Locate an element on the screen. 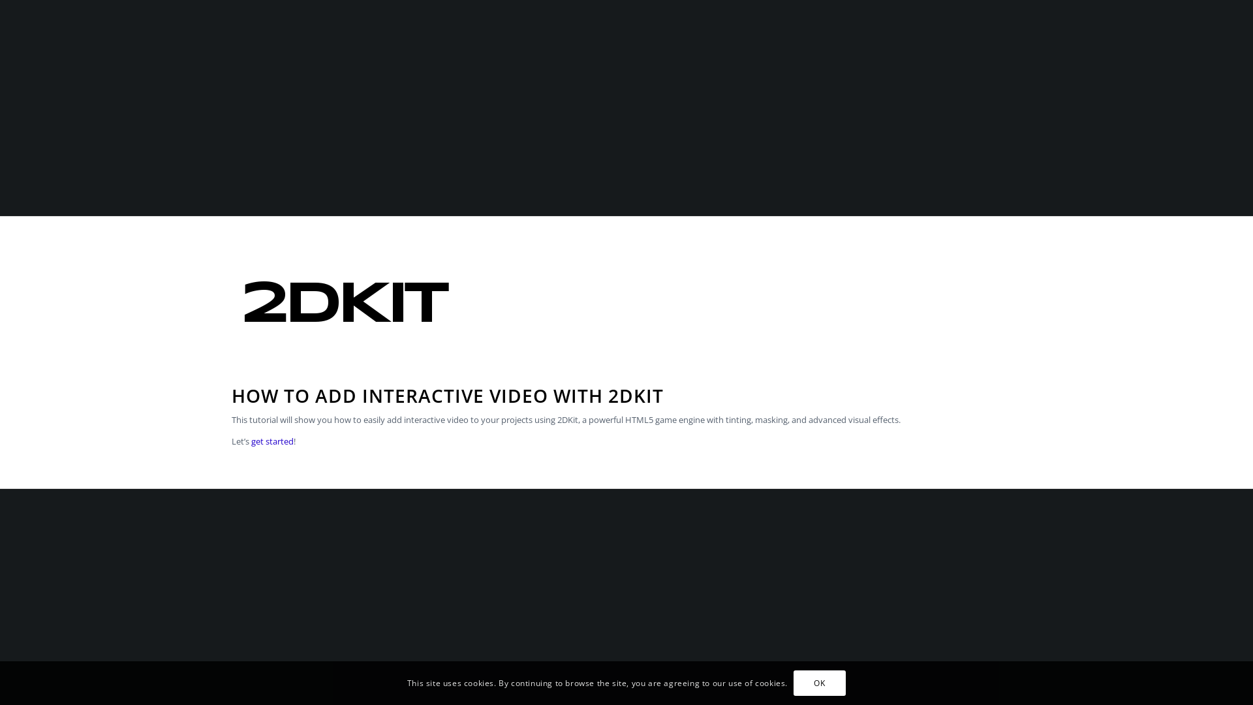  OK is located at coordinates (820, 683).